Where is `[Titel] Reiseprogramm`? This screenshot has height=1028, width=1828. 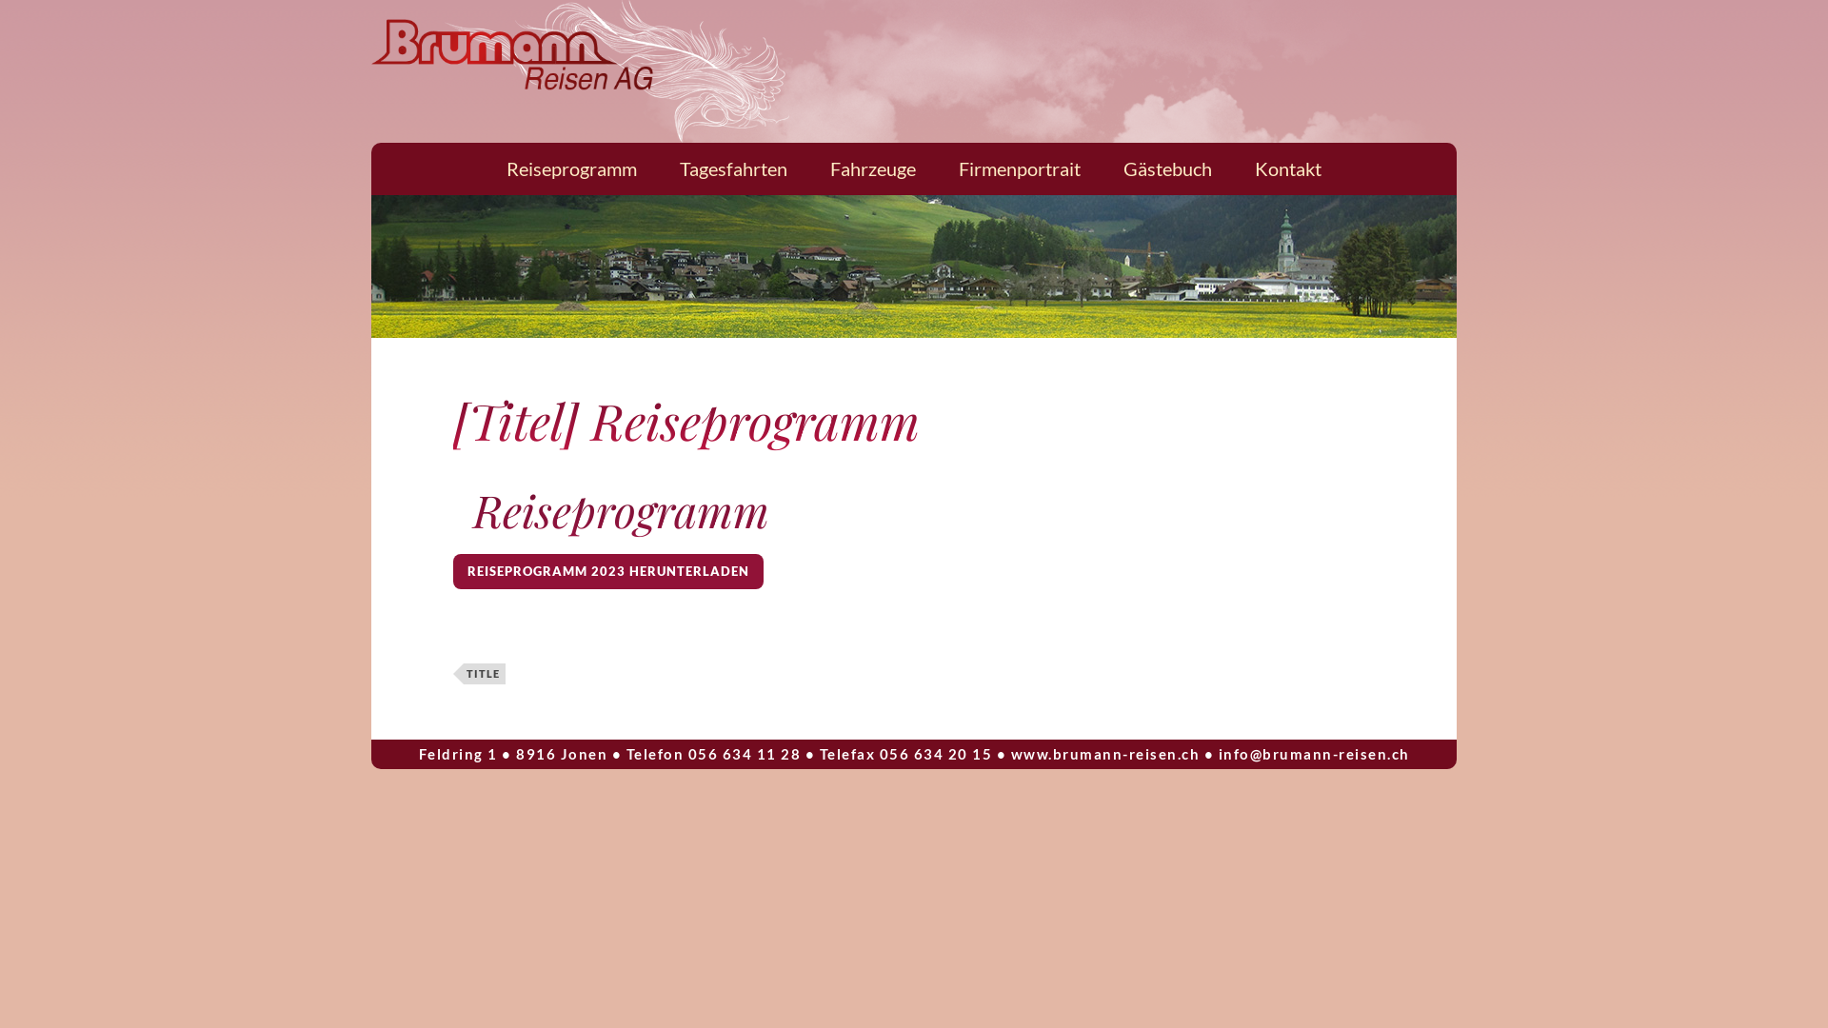
[Titel] Reiseprogramm is located at coordinates (686, 421).